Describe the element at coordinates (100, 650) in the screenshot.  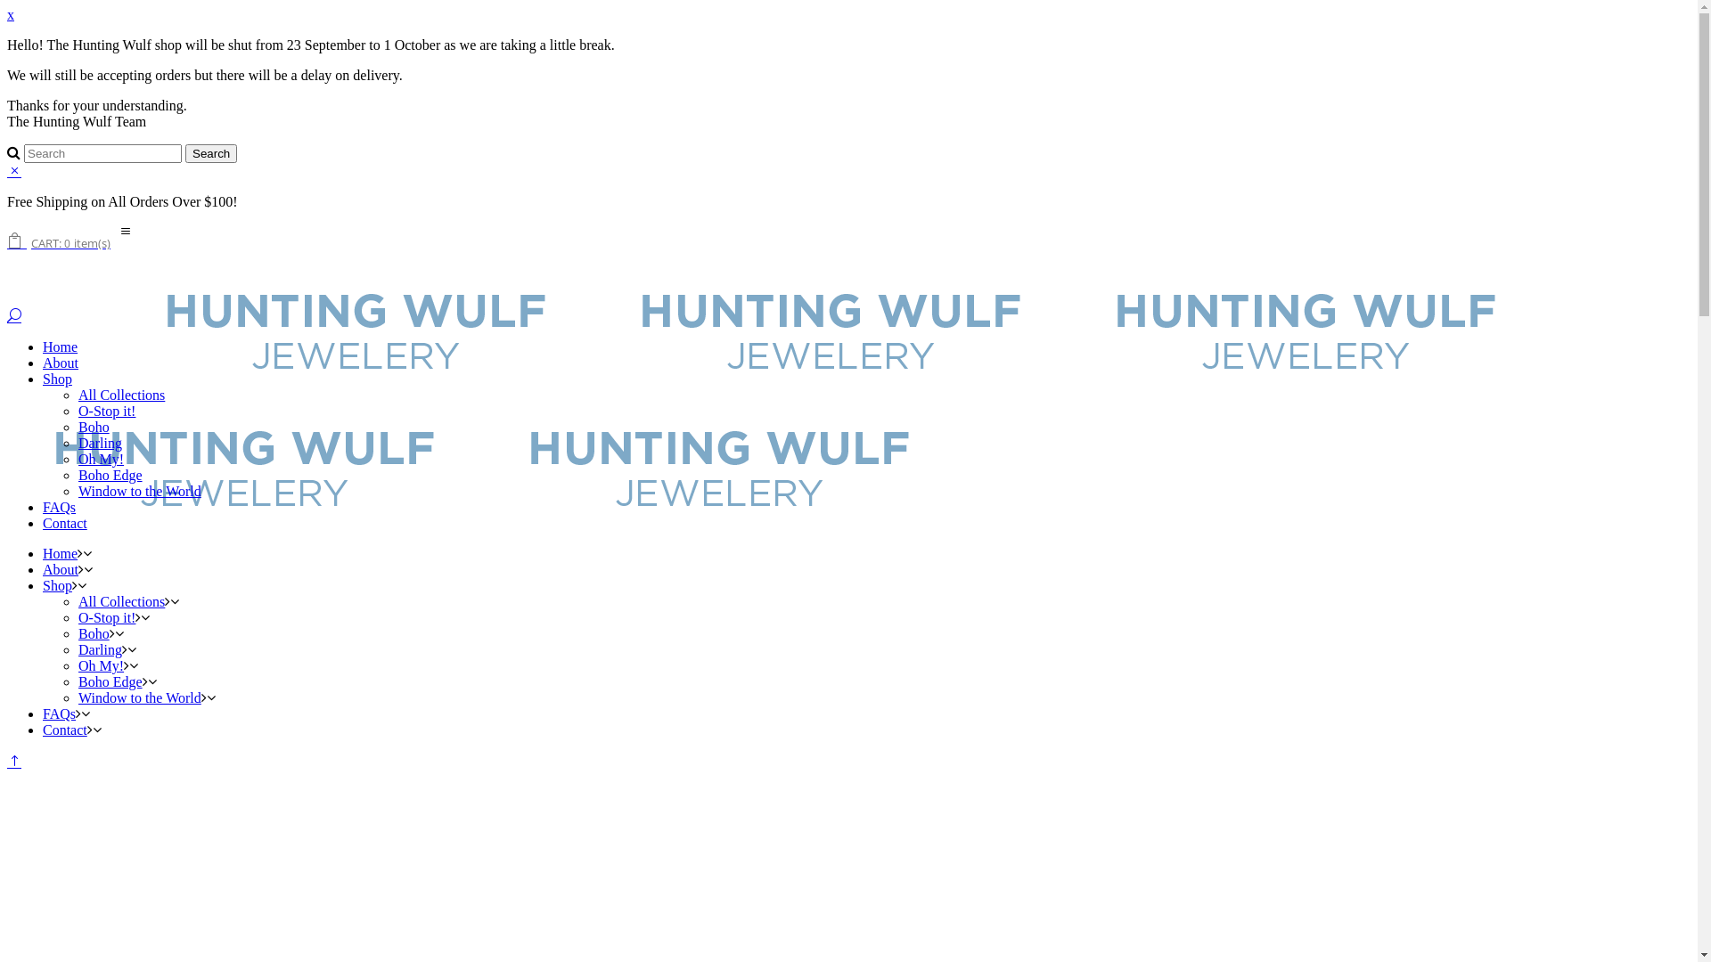
I see `Darling` at that location.